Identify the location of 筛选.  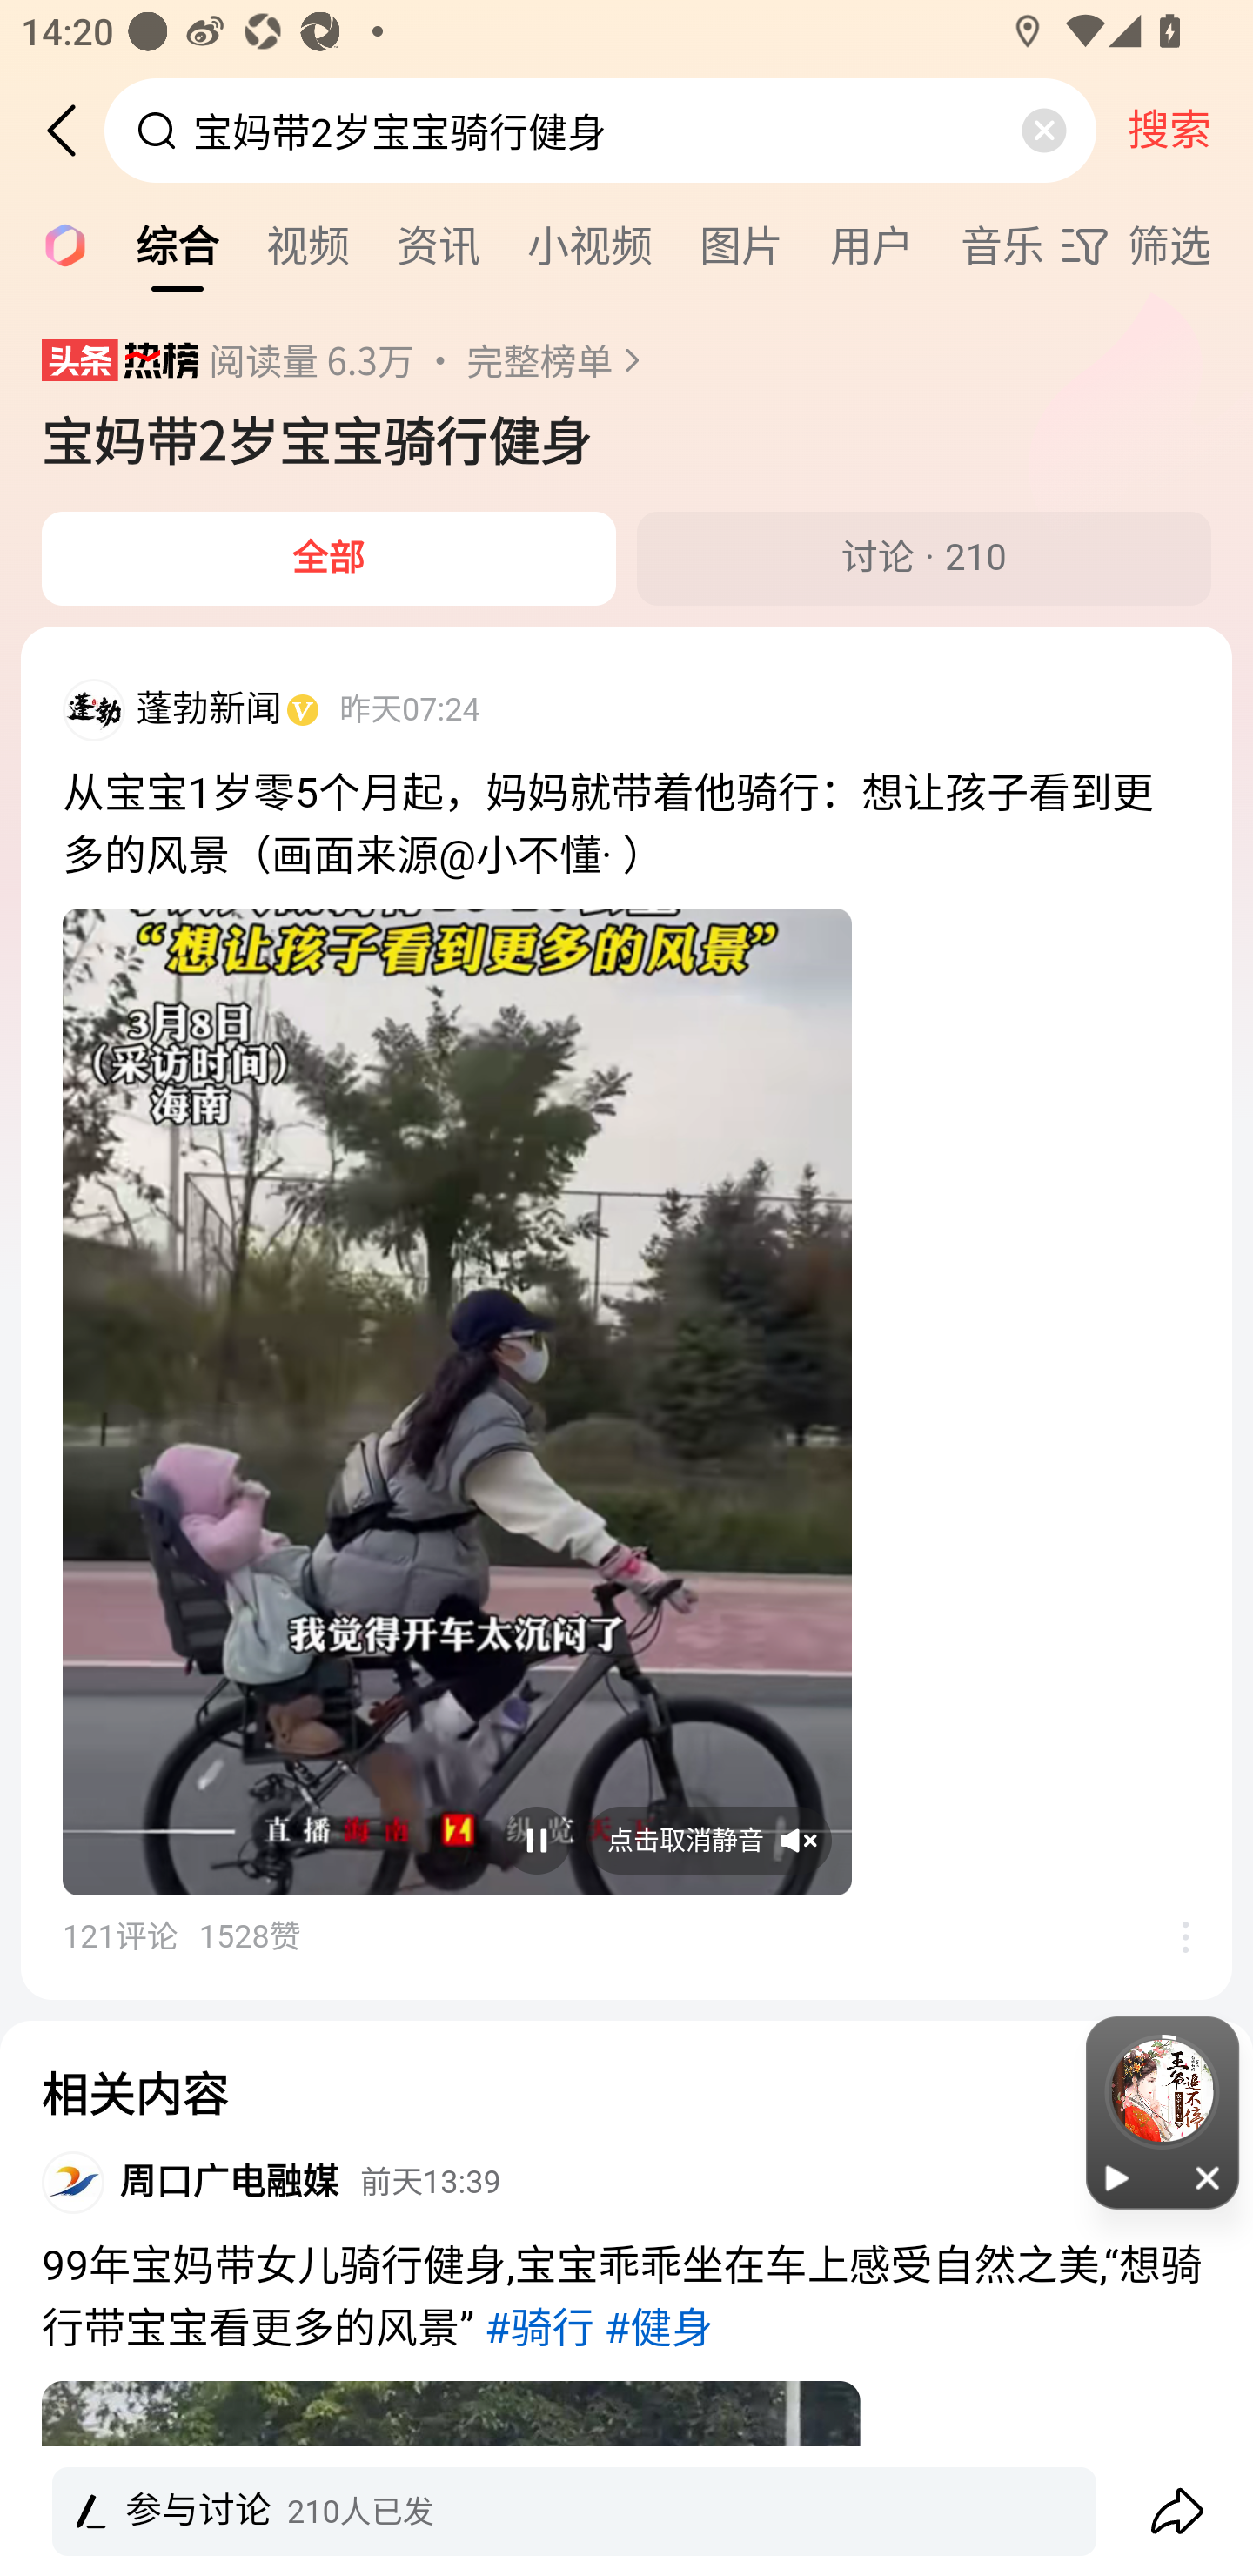
(1156, 245).